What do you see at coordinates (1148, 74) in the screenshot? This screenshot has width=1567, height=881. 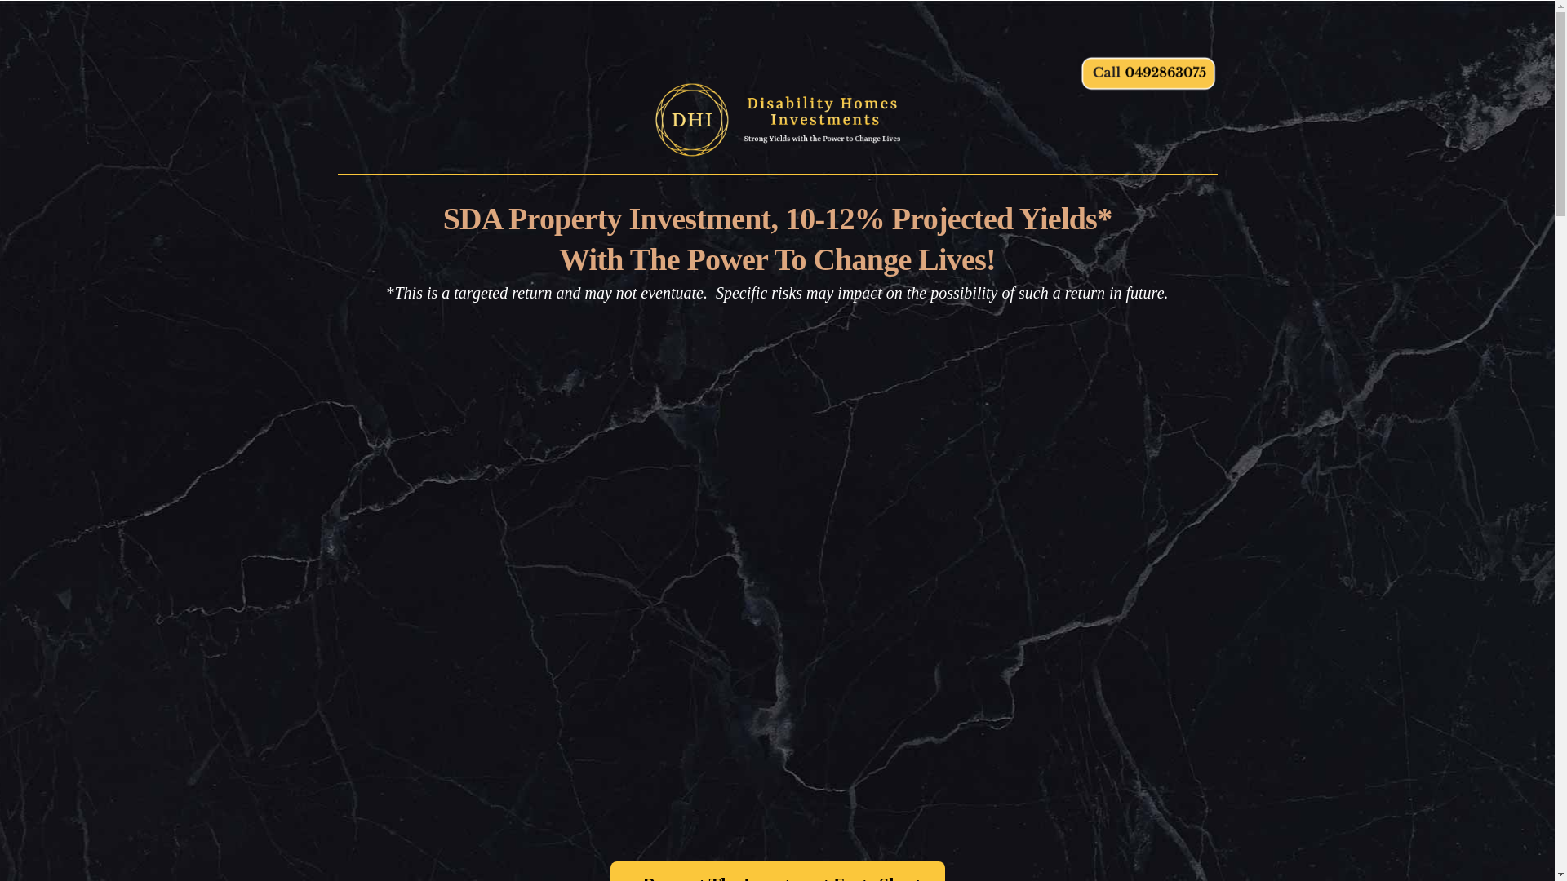 I see `Call Me Now` at bounding box center [1148, 74].